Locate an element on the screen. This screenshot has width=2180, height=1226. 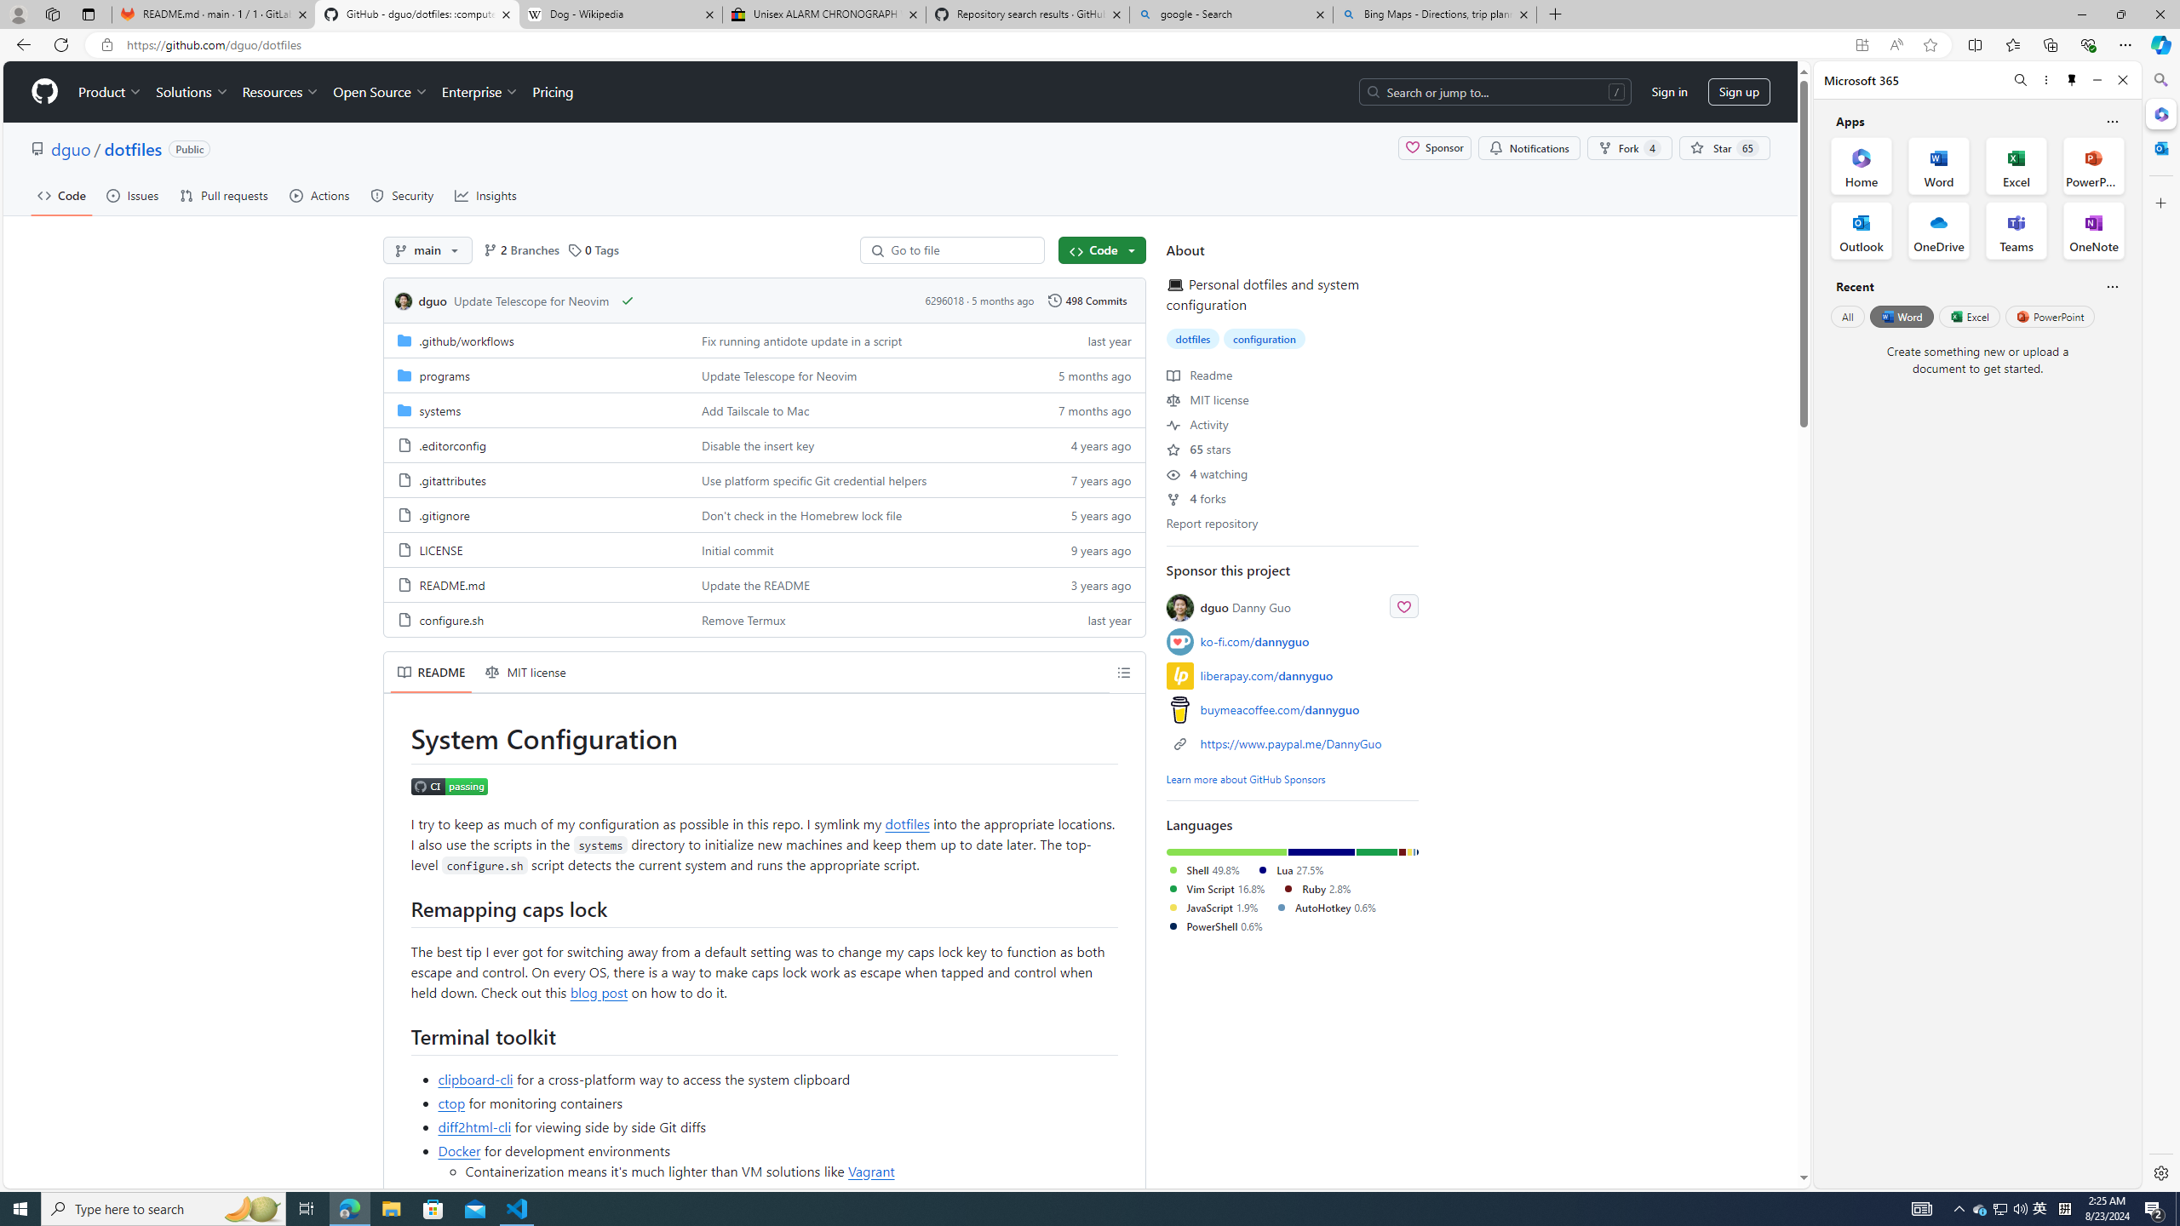
liberapay.com/dannyguo is located at coordinates (1266, 675).